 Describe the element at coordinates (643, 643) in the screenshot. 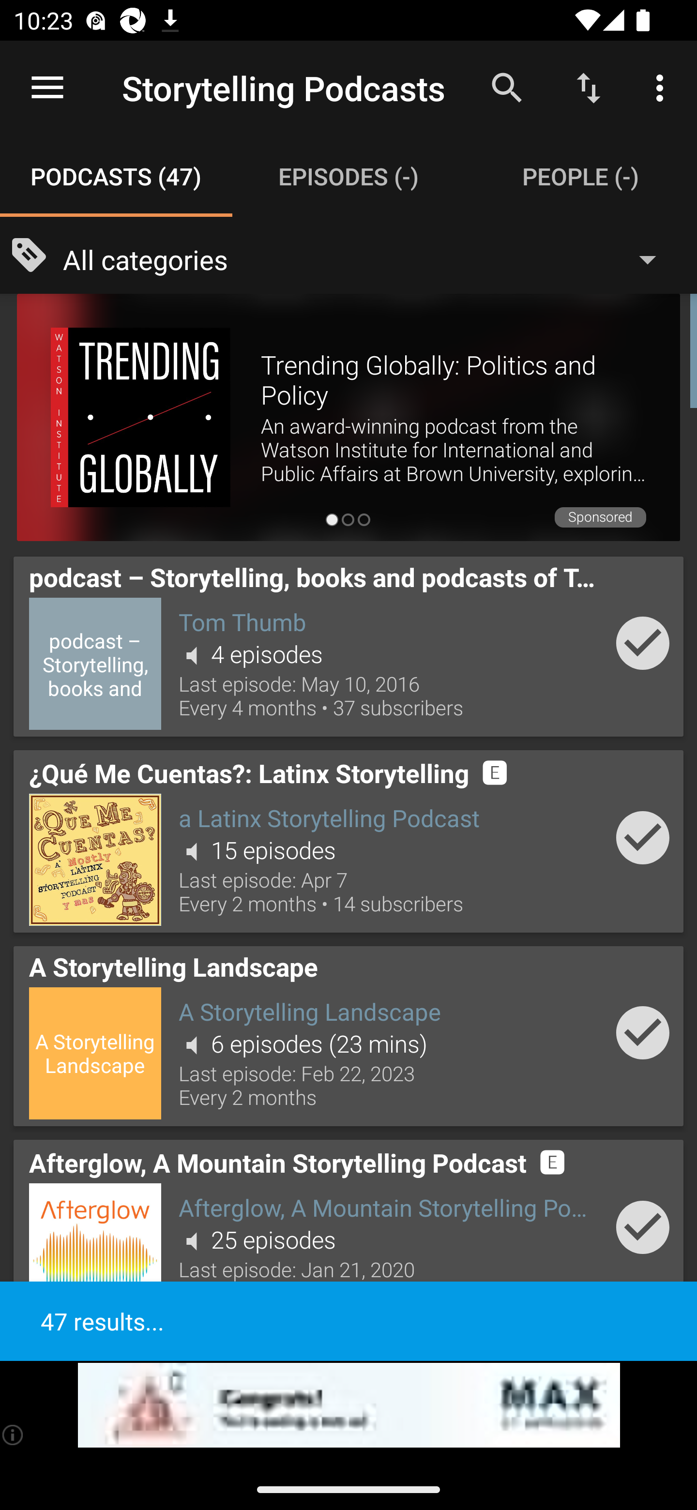

I see `Add` at that location.